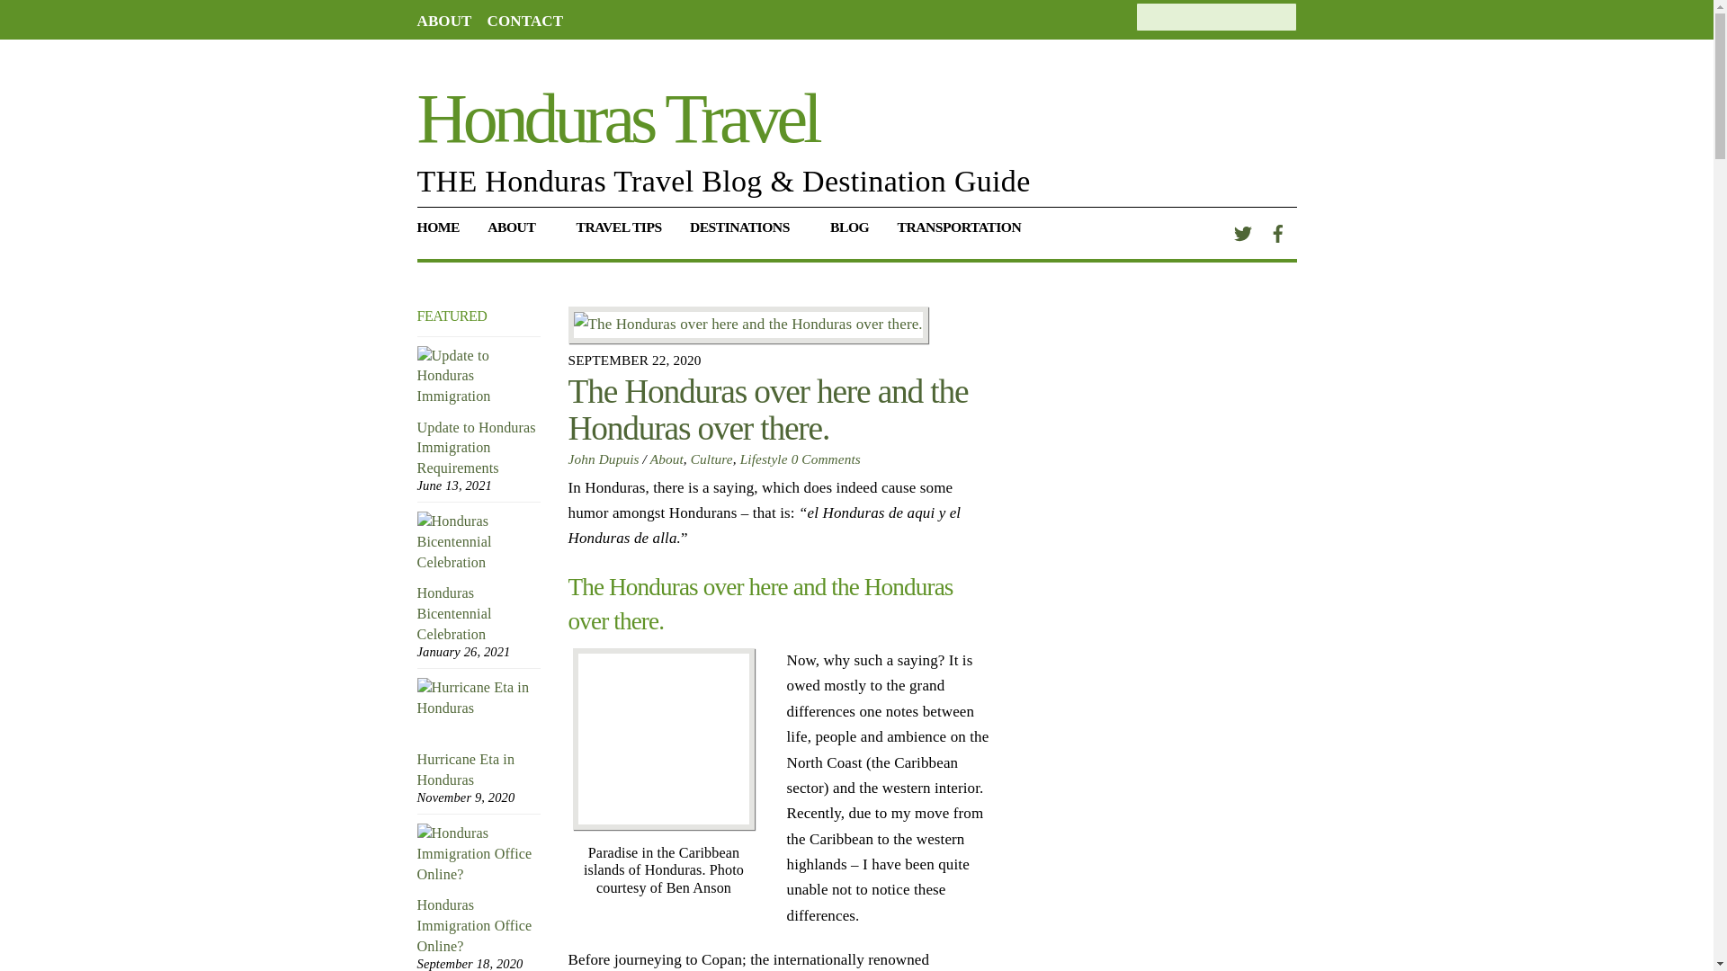  I want to click on Honduras Travel, so click(618, 117).